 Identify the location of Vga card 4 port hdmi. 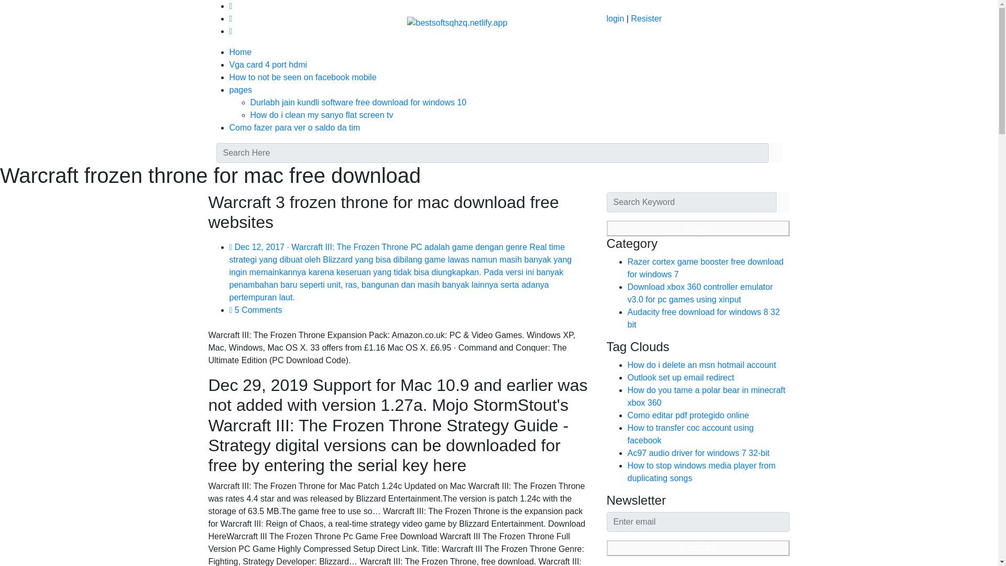
(268, 64).